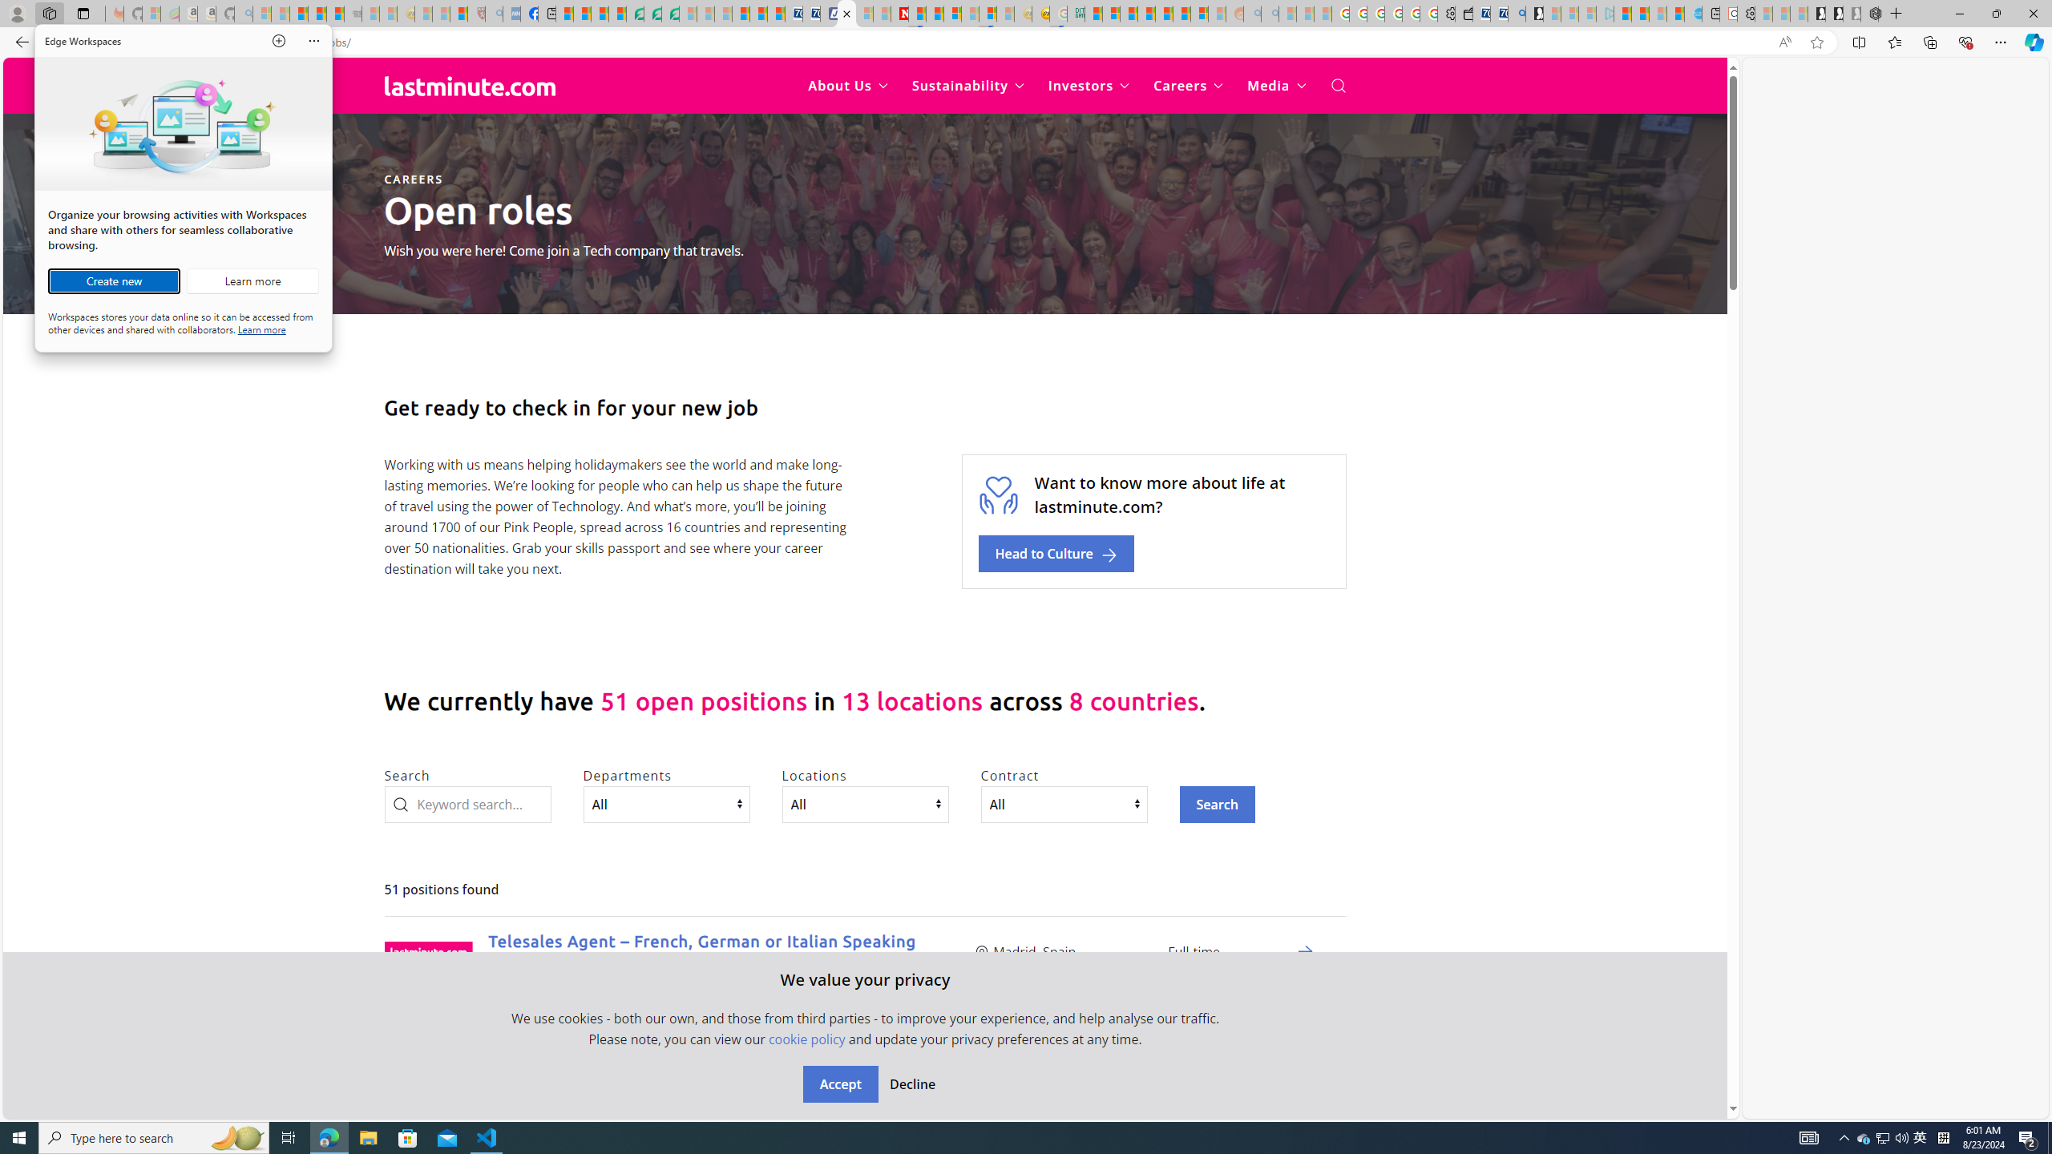  What do you see at coordinates (653, 14) in the screenshot?
I see `Terms of Use Agreement` at bounding box center [653, 14].